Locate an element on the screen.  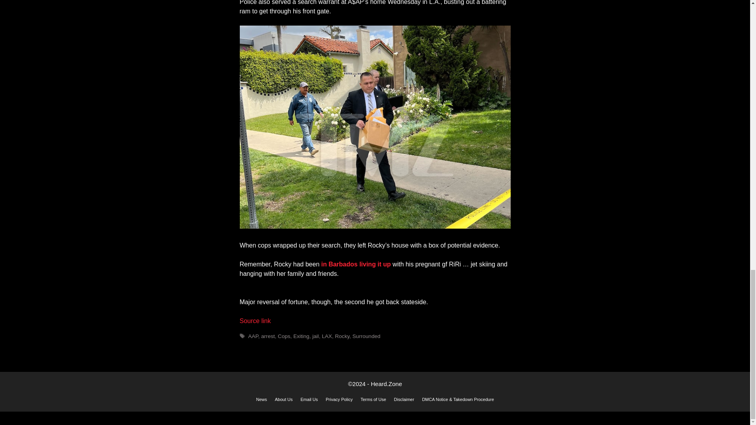
Email Us is located at coordinates (309, 399).